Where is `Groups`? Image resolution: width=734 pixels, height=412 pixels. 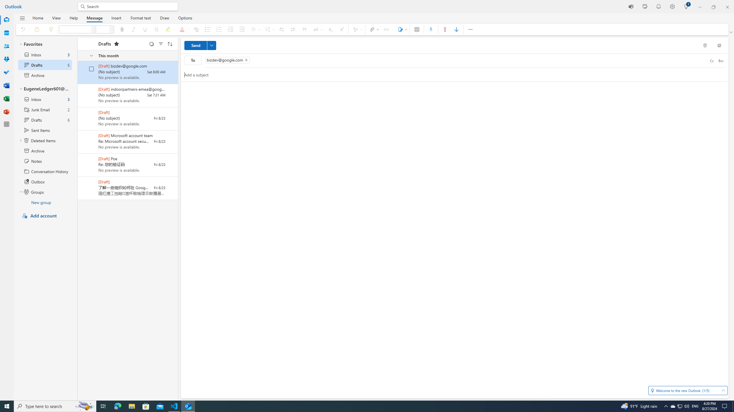 Groups is located at coordinates (45, 192).